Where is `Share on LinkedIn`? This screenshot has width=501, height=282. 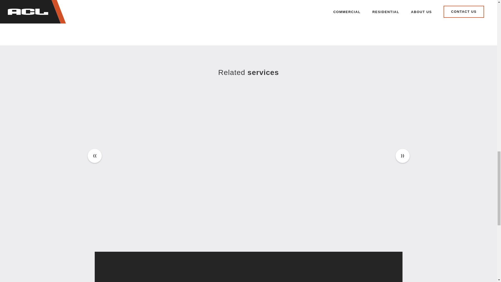 Share on LinkedIn is located at coordinates (176, 19).